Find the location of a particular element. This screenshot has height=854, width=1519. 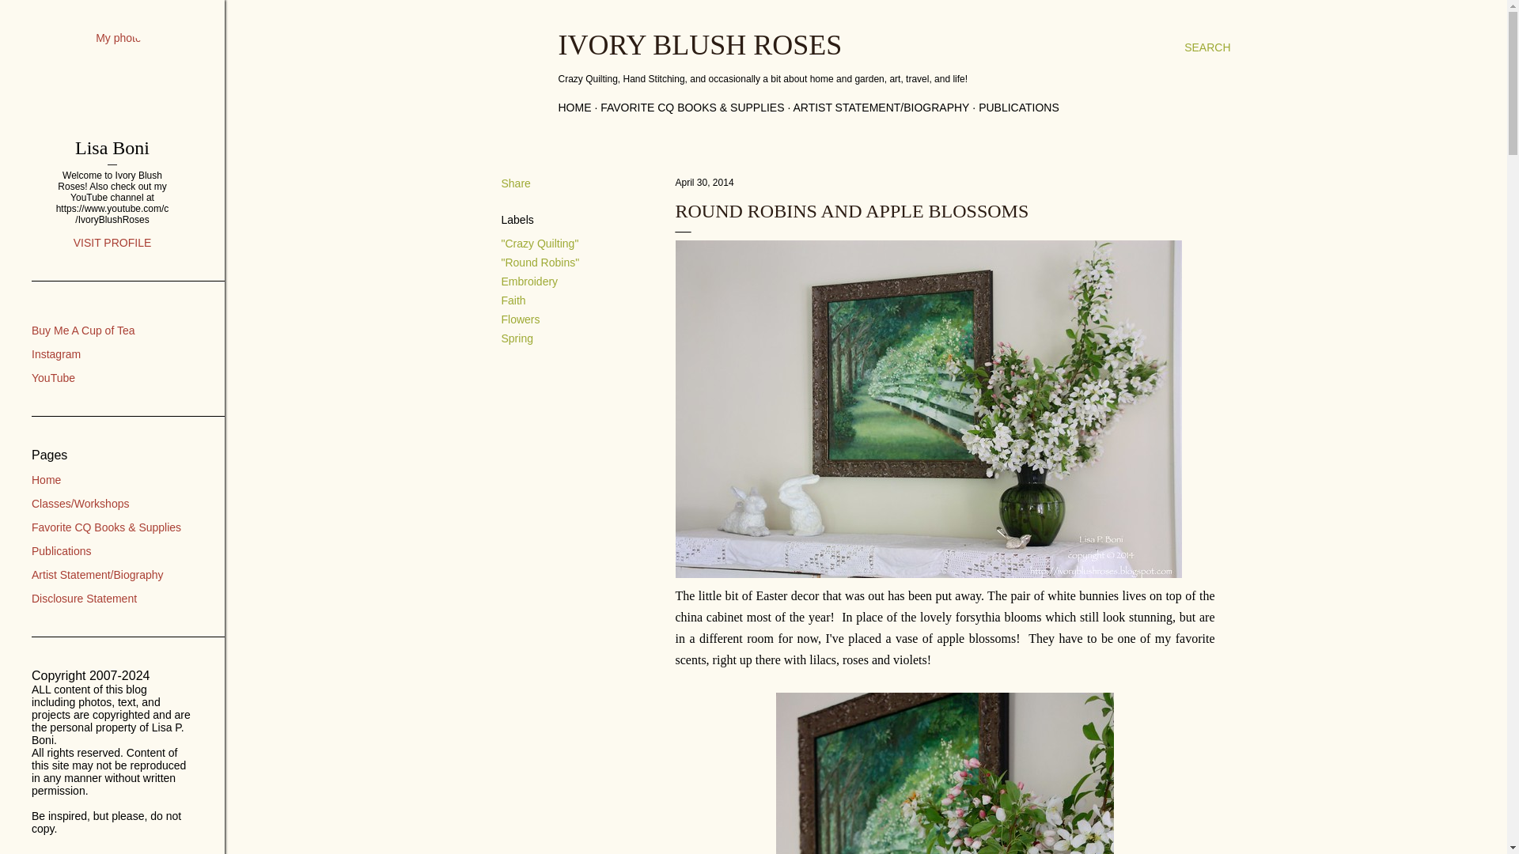

Embroidery is located at coordinates (530, 281).